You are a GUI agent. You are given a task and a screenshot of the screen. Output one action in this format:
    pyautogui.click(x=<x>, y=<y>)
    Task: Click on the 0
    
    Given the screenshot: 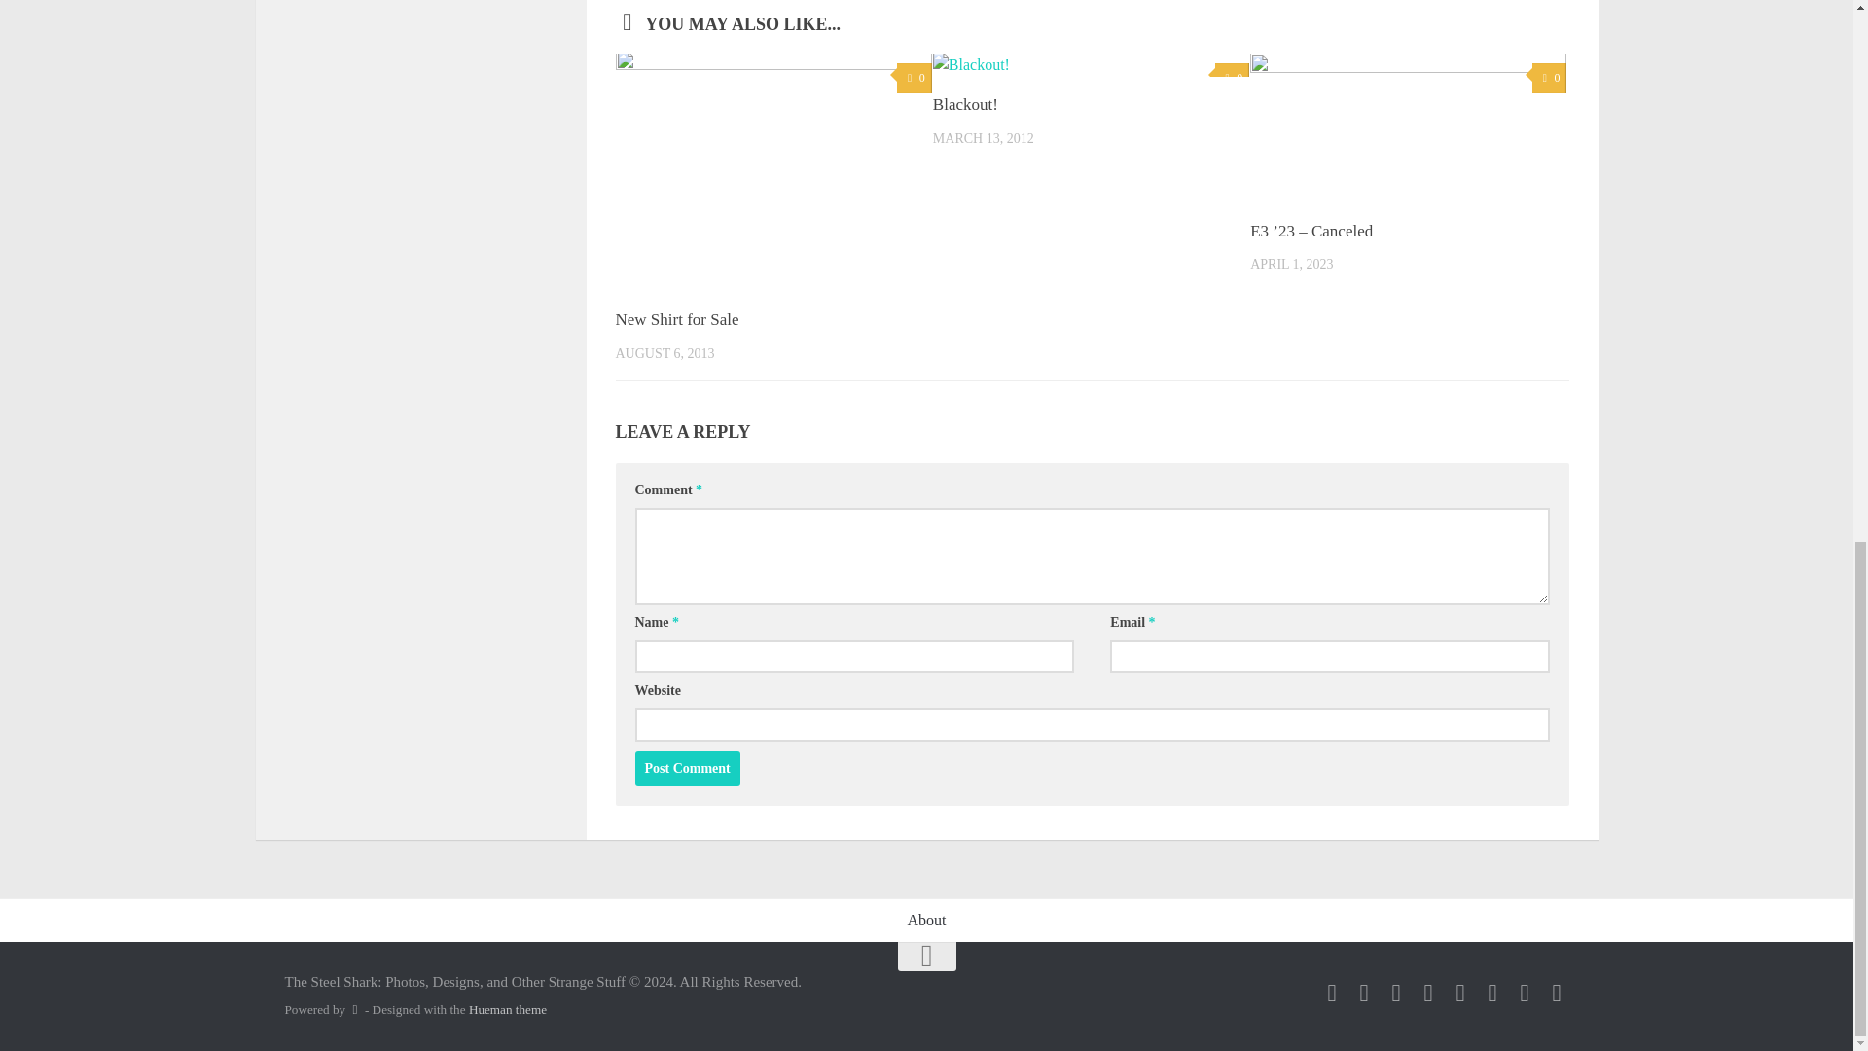 What is the action you would take?
    pyautogui.click(x=1549, y=78)
    